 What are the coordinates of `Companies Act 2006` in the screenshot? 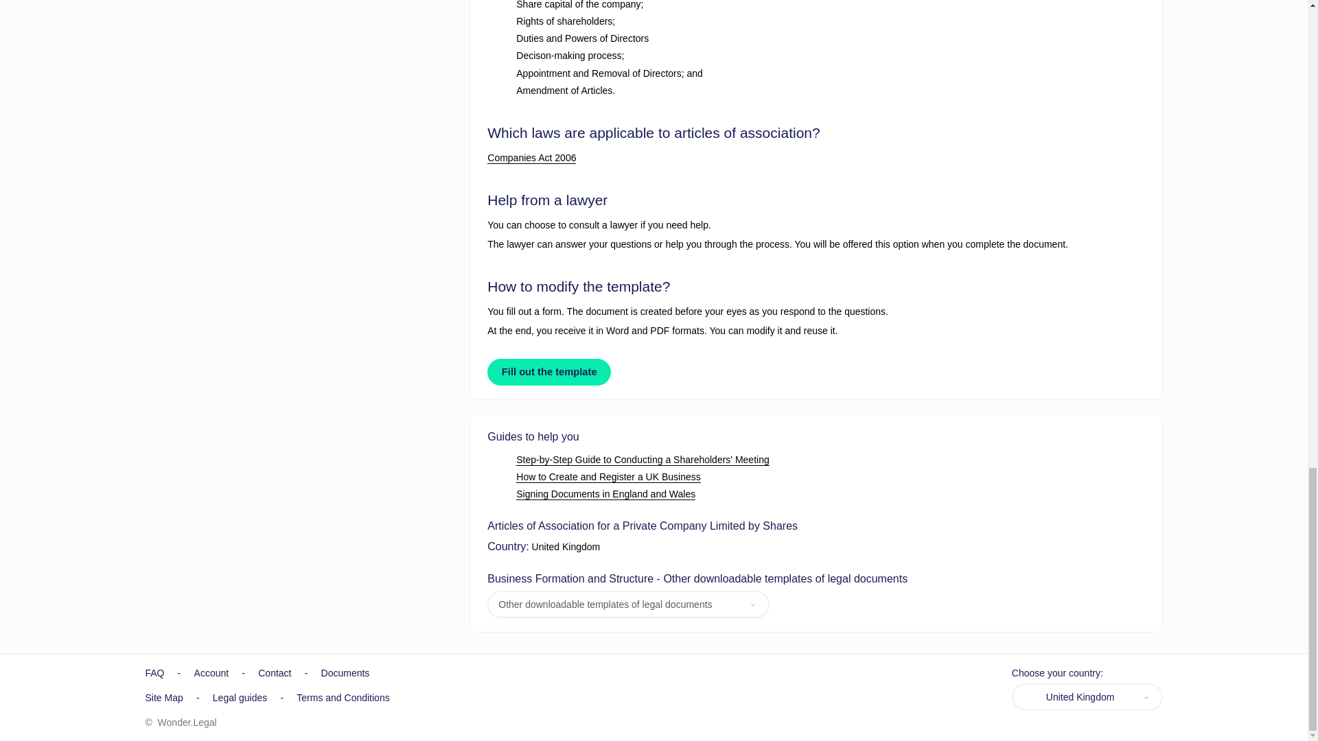 It's located at (531, 158).